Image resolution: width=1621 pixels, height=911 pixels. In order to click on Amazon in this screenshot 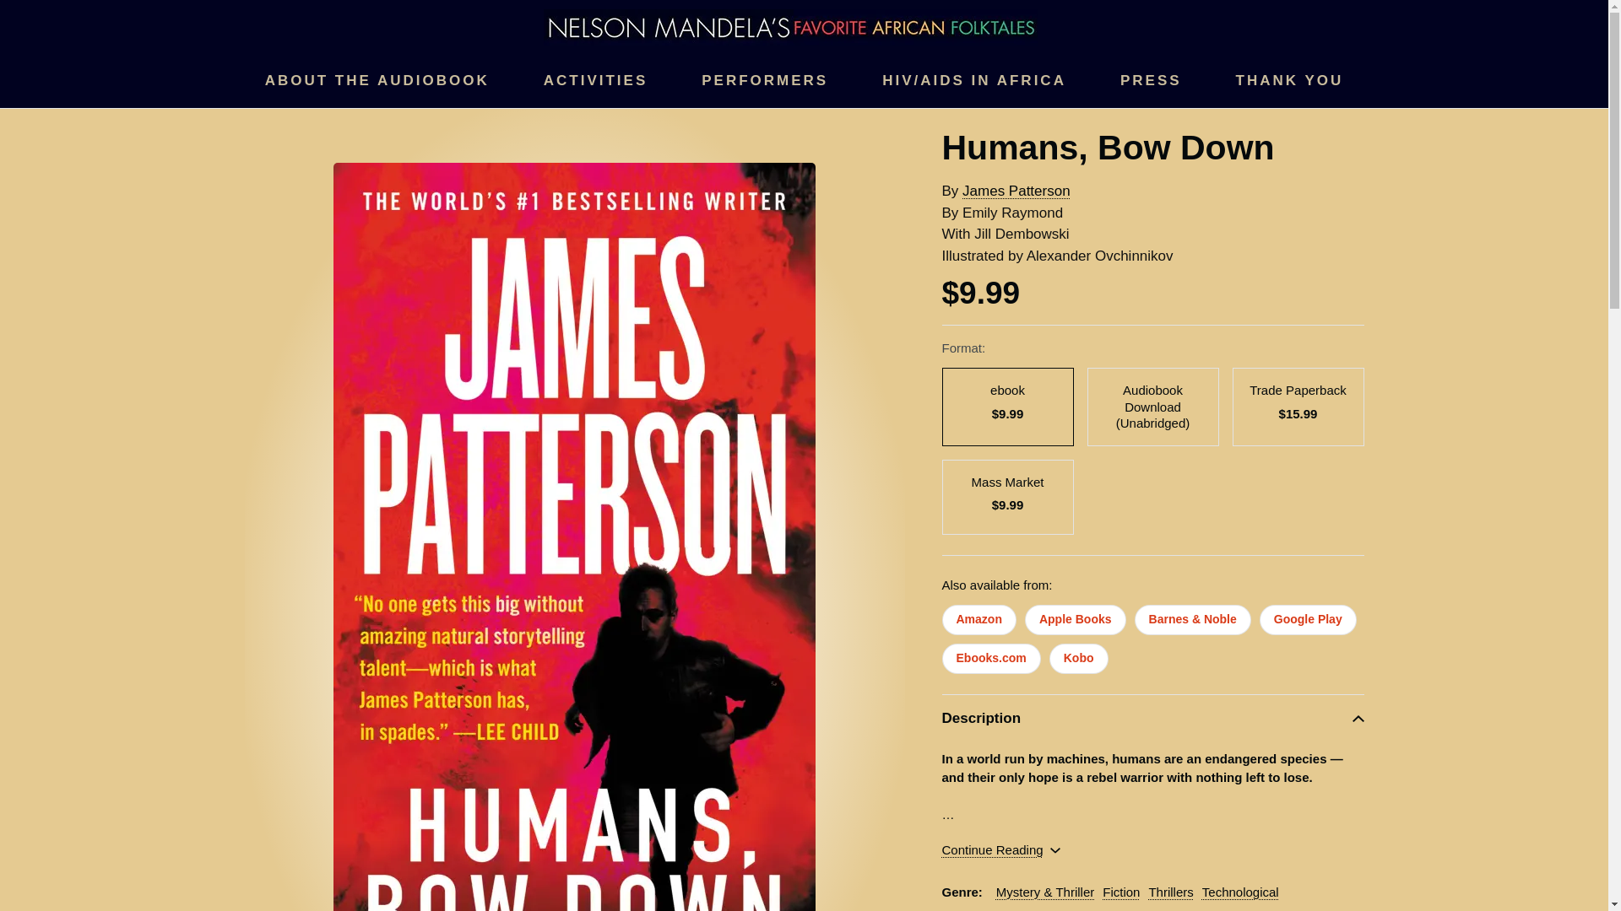, I will do `click(979, 619)`.